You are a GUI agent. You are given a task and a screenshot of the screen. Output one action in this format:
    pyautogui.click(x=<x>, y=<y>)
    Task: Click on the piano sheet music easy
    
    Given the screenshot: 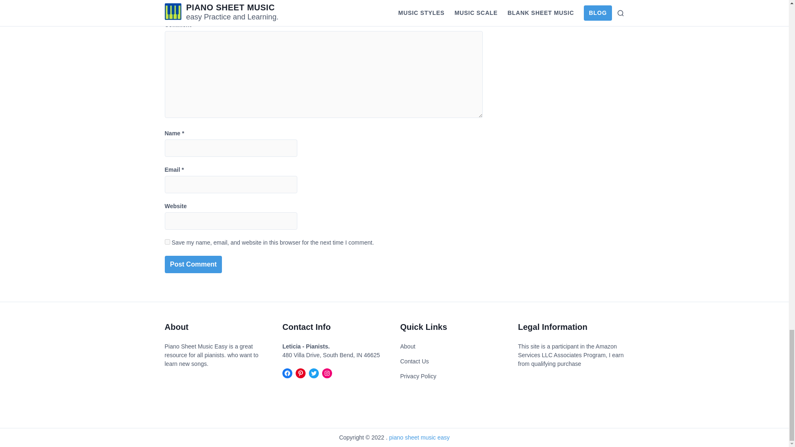 What is the action you would take?
    pyautogui.click(x=419, y=437)
    